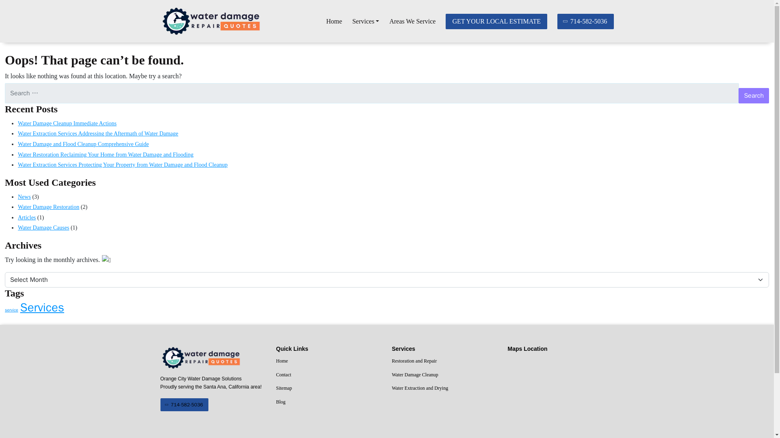  Describe the element at coordinates (496, 21) in the screenshot. I see `GET YOUR LOCAL ESTIMATE` at that location.